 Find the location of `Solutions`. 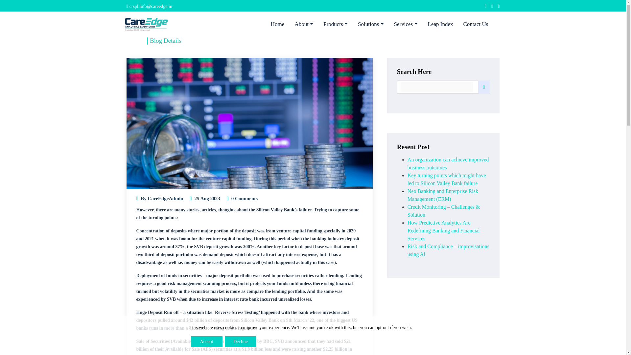

Solutions is located at coordinates (371, 24).